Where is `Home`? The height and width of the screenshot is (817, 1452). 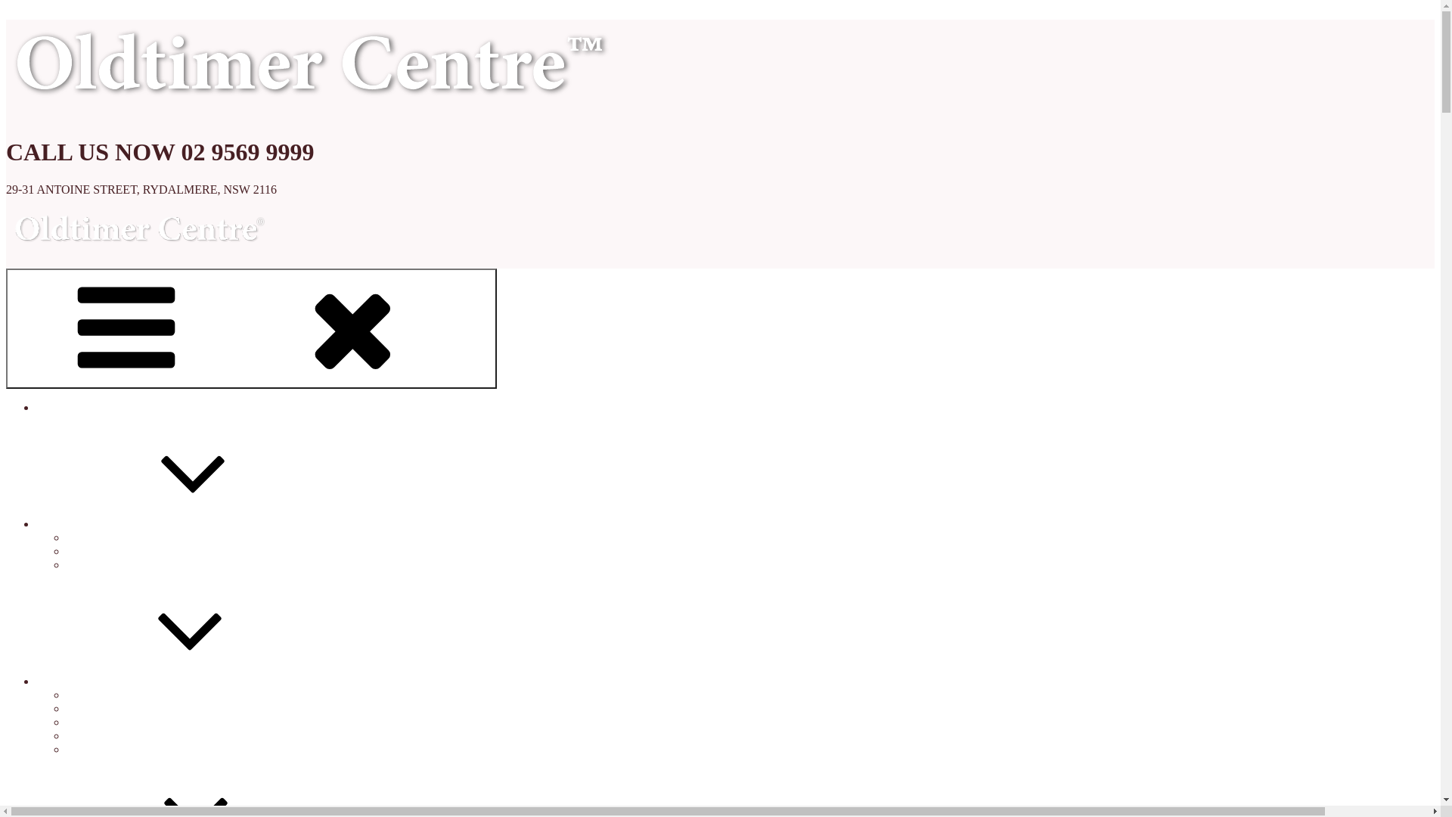
Home is located at coordinates (51, 407).